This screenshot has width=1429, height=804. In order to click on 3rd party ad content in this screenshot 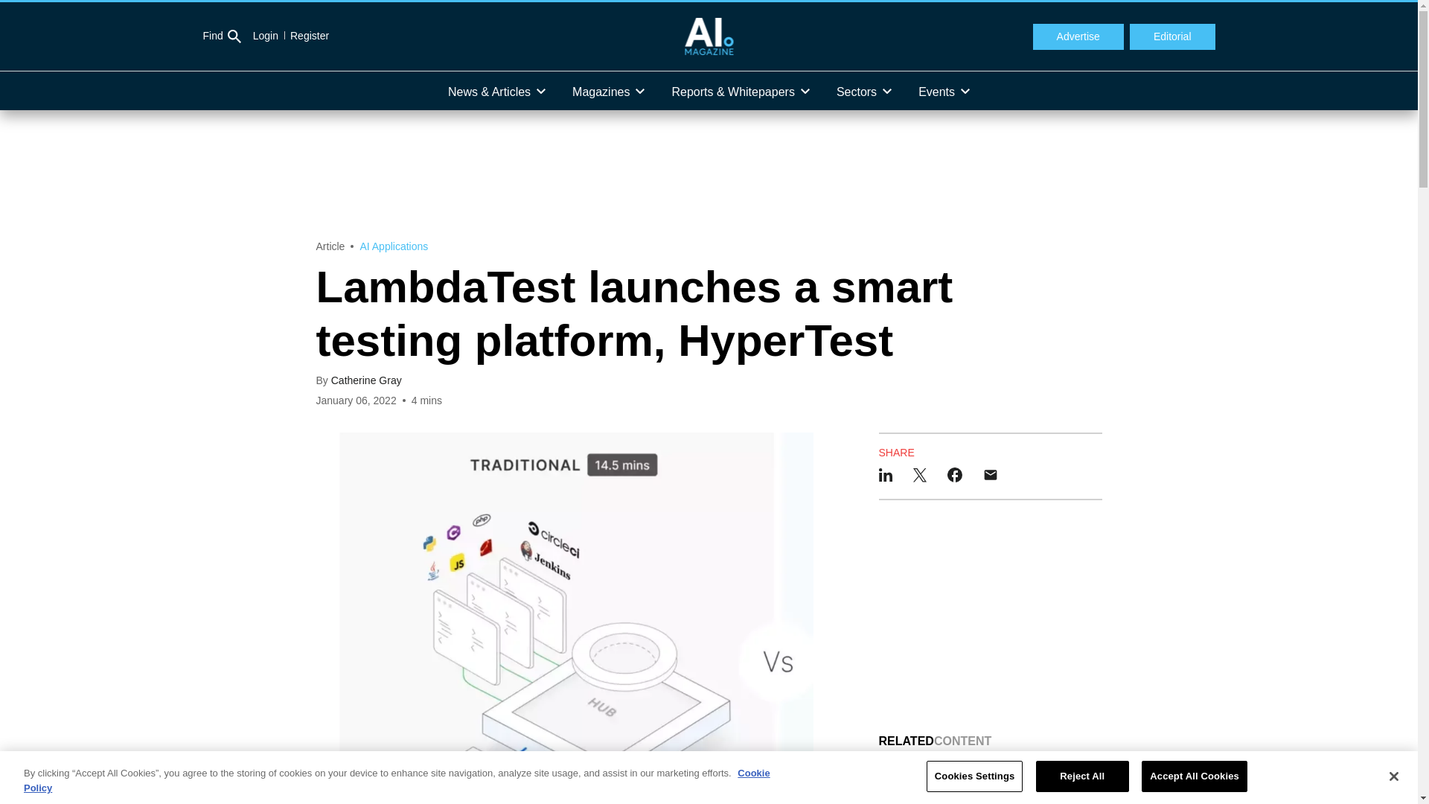, I will do `click(990, 616)`.